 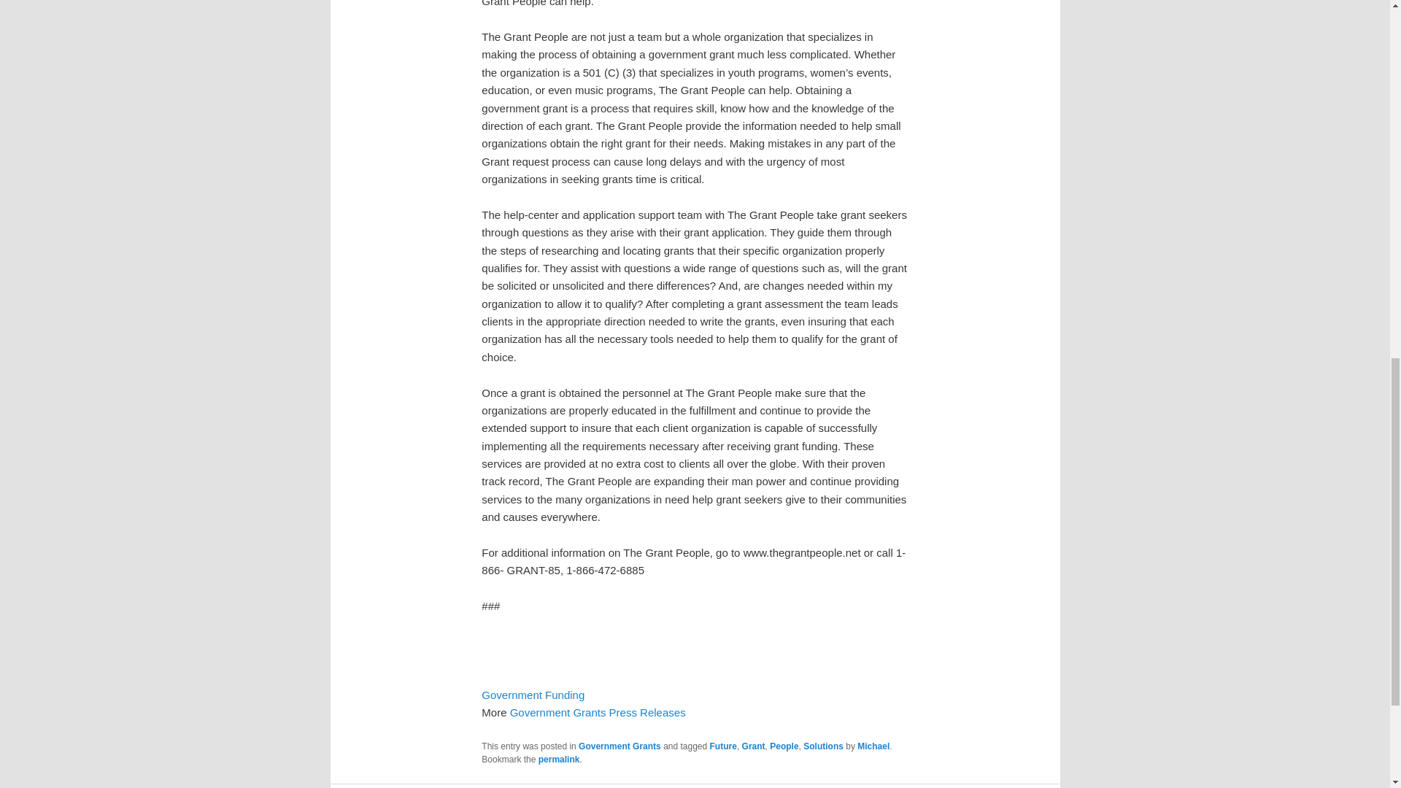 I want to click on Grant, so click(x=753, y=746).